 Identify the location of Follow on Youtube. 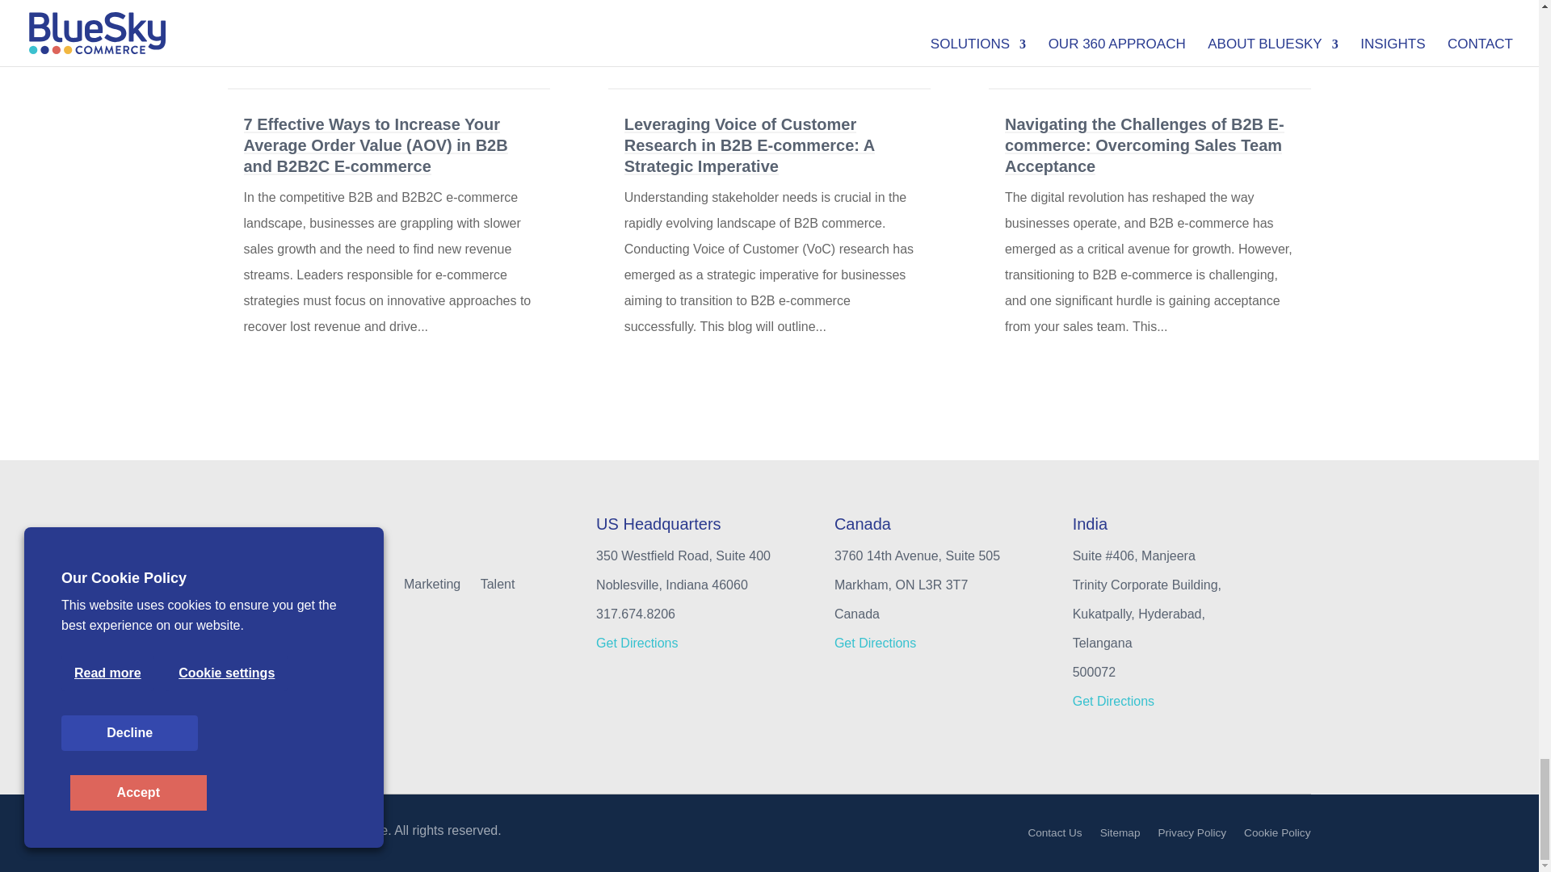
(364, 617).